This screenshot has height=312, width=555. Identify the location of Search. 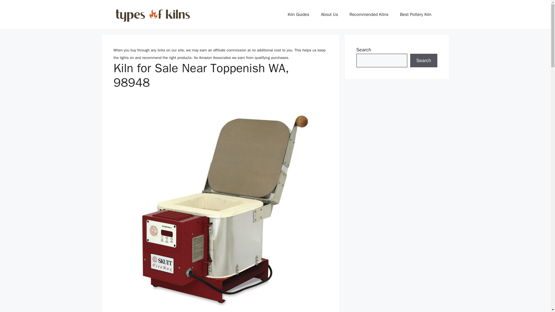
(423, 61).